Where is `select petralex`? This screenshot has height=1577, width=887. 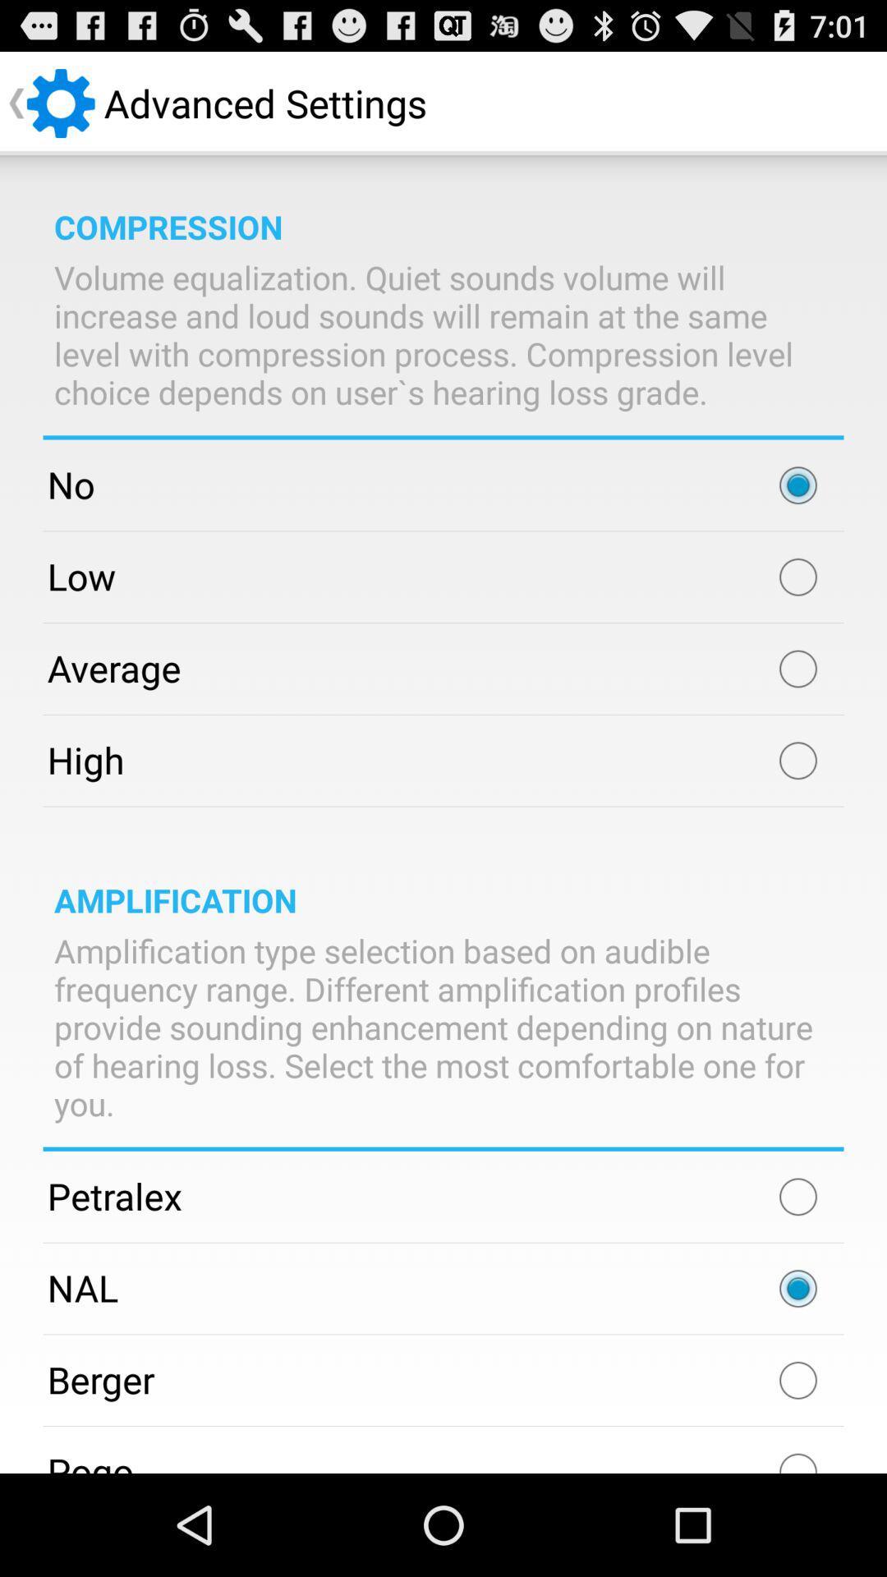 select petralex is located at coordinates (798, 1197).